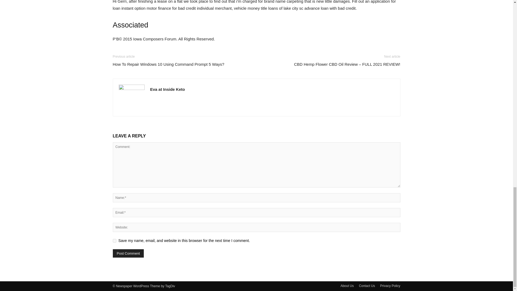 This screenshot has height=291, width=517. What do you see at coordinates (390, 286) in the screenshot?
I see `Privacy Policy` at bounding box center [390, 286].